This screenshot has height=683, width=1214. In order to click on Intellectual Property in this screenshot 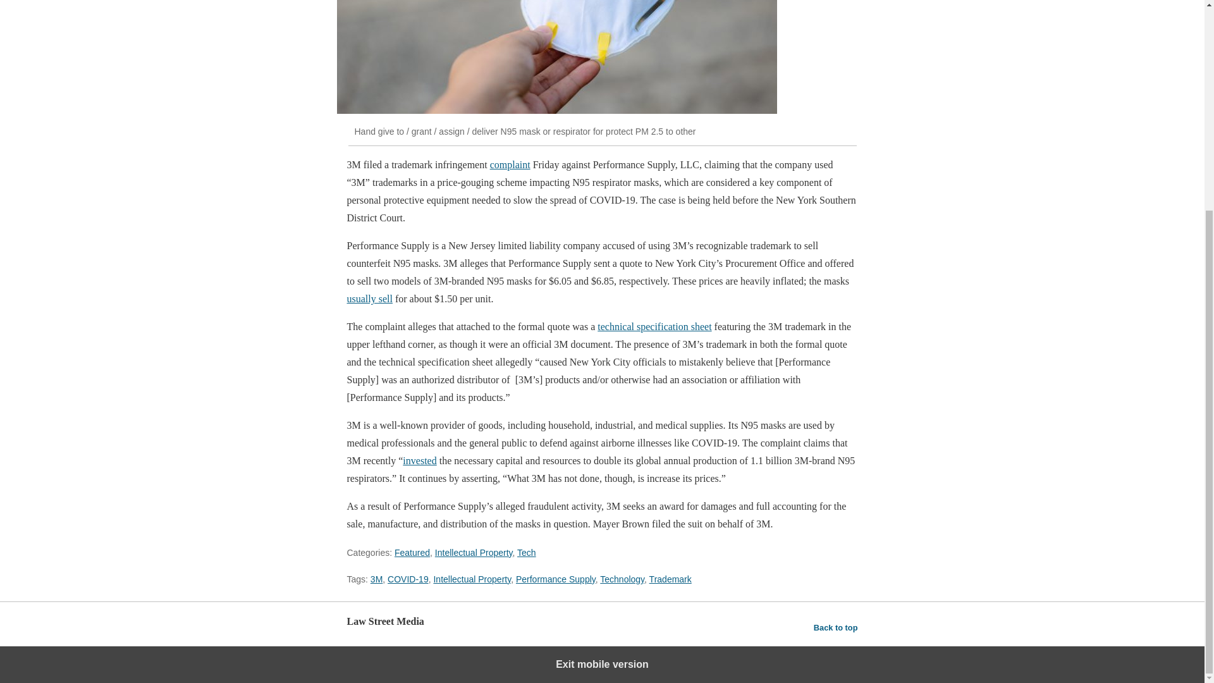, I will do `click(473, 553)`.